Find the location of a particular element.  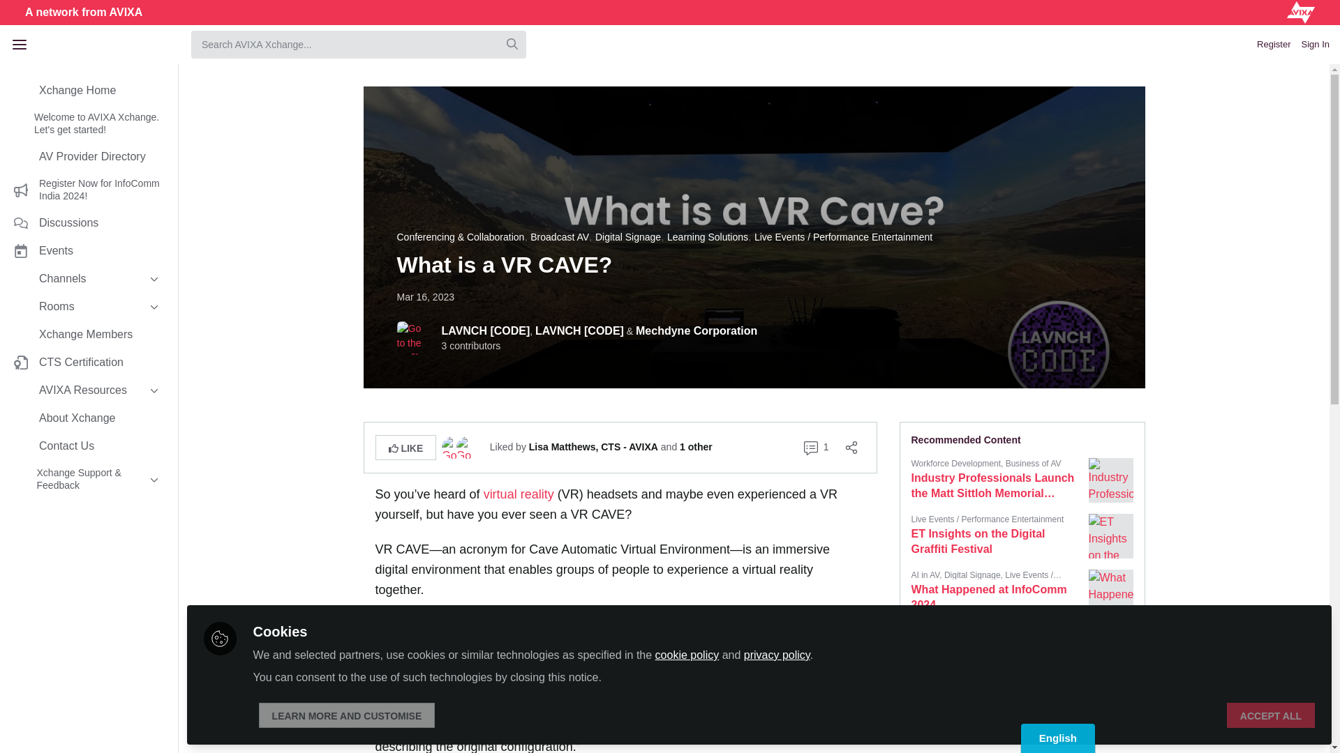

AVIXA Xchange is located at coordinates (107, 44).